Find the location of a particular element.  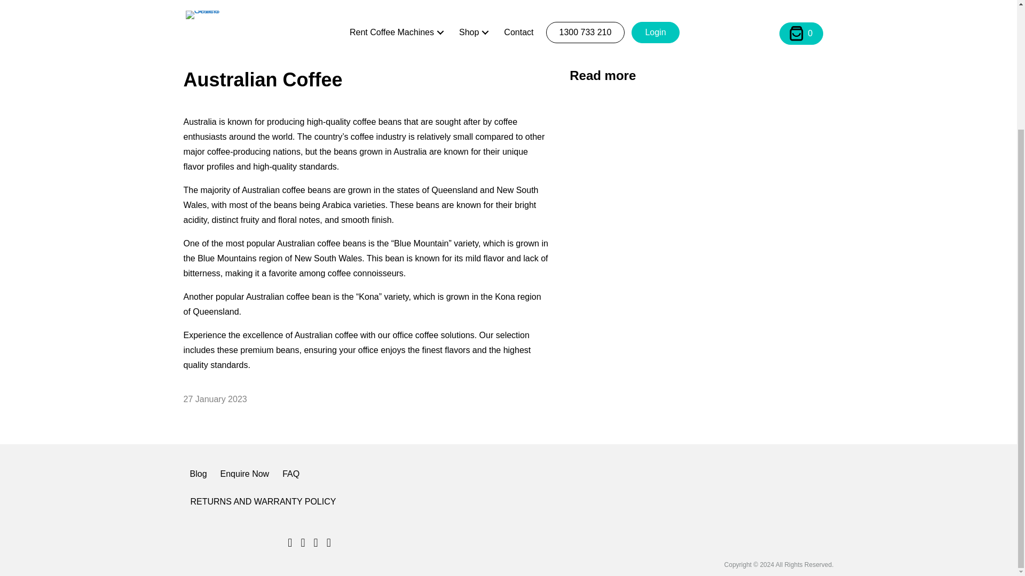

Blog is located at coordinates (198, 474).